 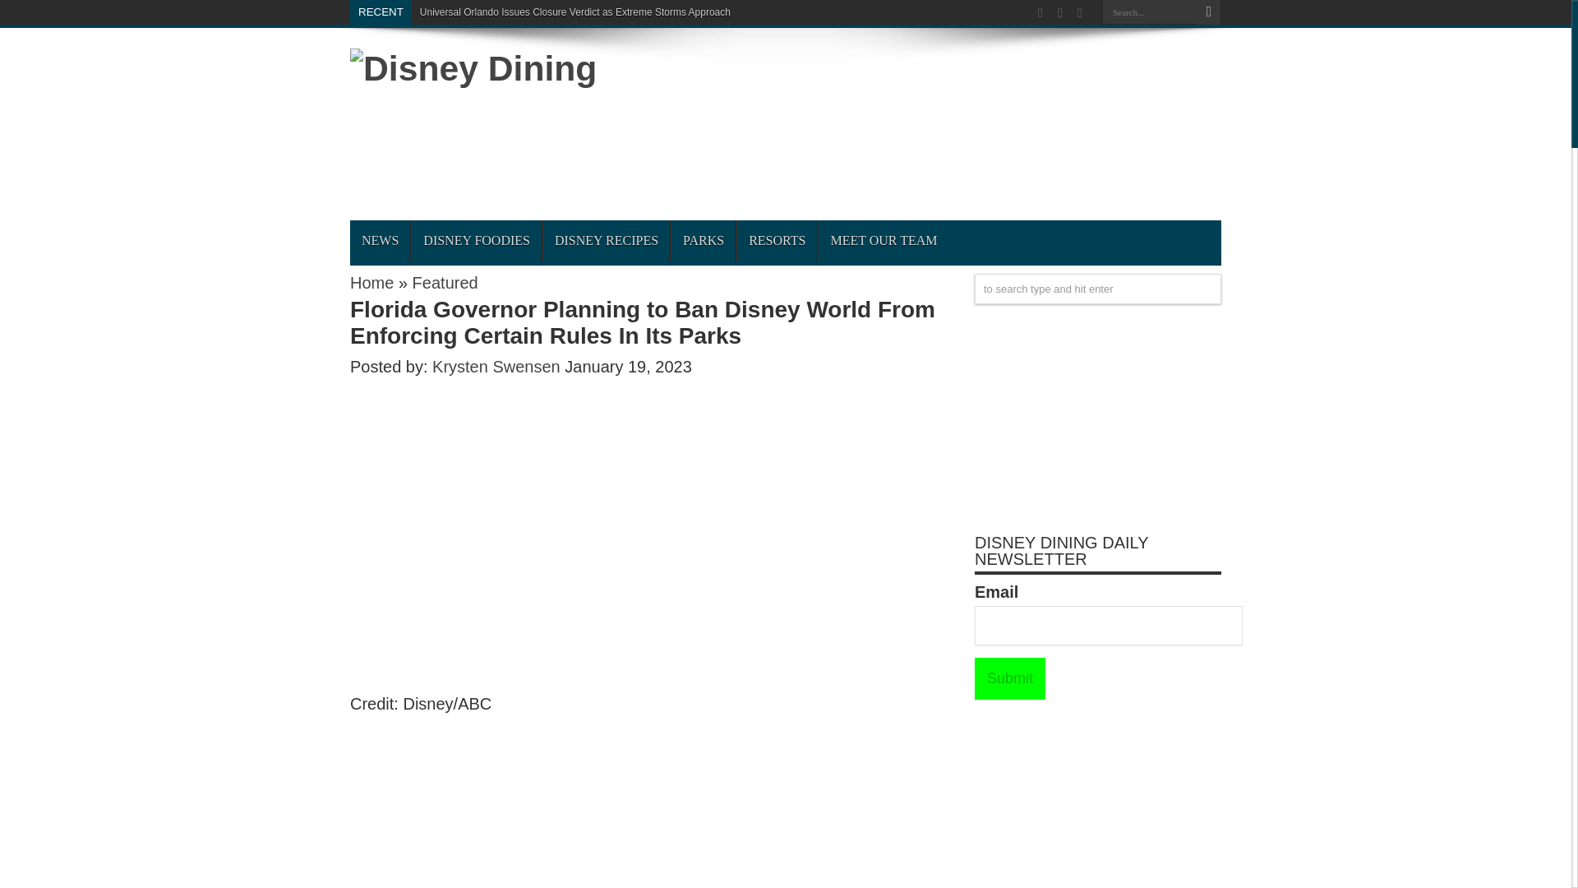 I want to click on RESORTS, so click(x=777, y=240).